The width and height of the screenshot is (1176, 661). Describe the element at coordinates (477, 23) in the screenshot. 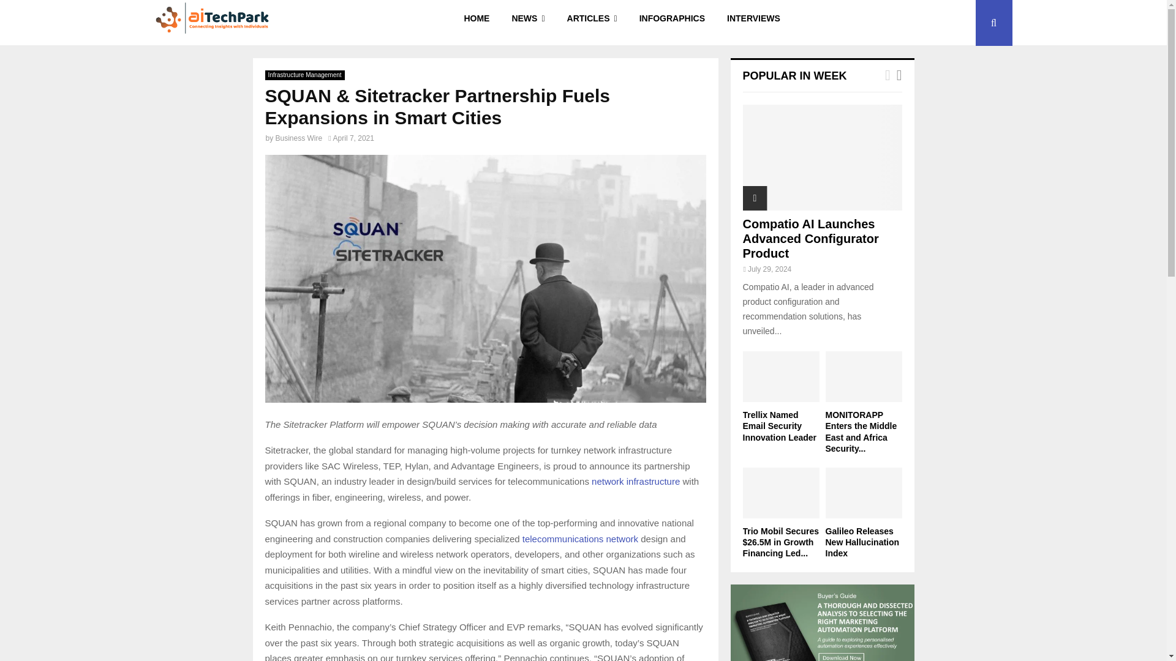

I see `HOME` at that location.